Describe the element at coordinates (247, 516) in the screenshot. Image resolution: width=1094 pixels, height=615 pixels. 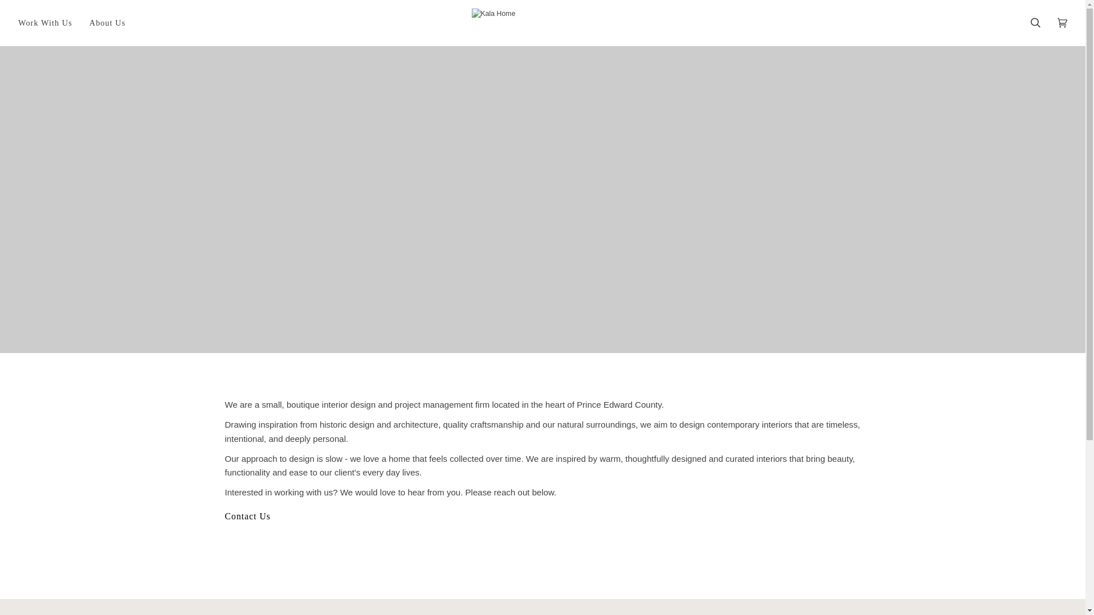
I see `Contact Us` at that location.